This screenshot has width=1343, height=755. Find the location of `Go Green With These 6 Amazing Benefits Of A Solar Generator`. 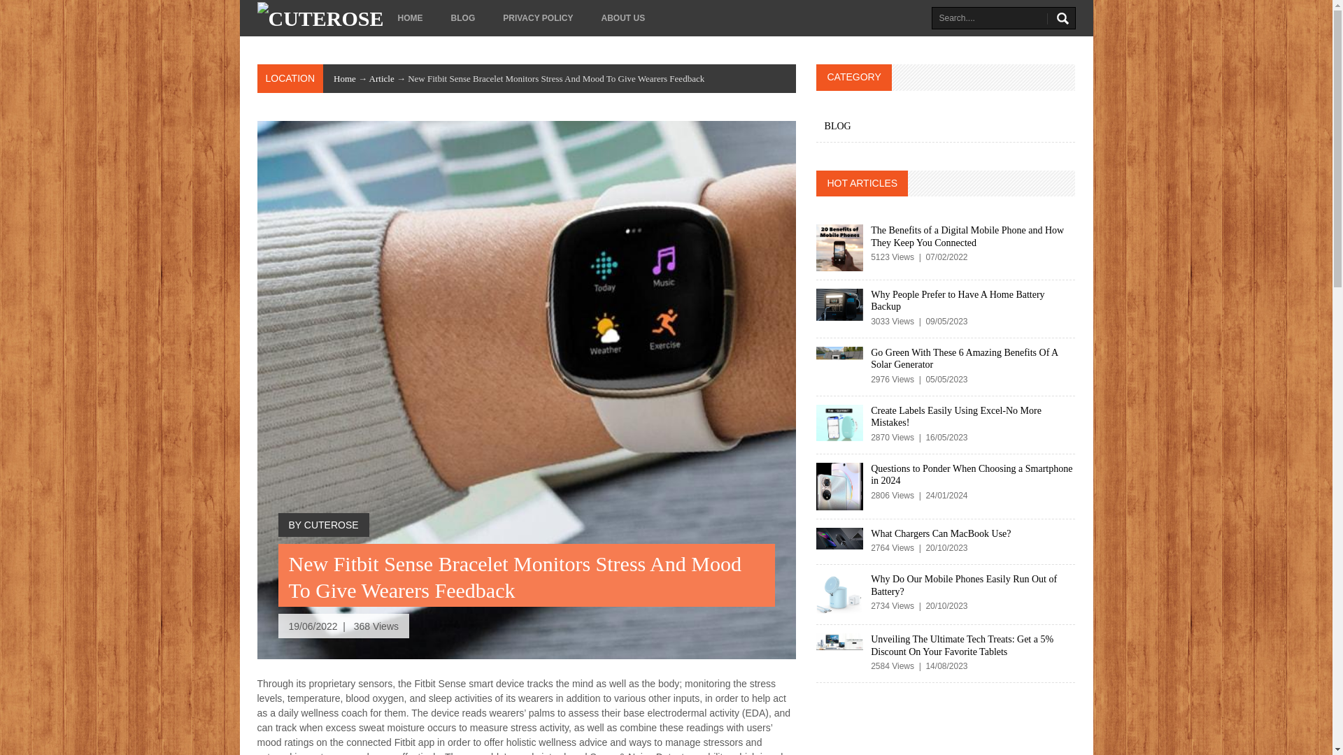

Go Green With These 6 Amazing Benefits Of A Solar Generator is located at coordinates (964, 359).